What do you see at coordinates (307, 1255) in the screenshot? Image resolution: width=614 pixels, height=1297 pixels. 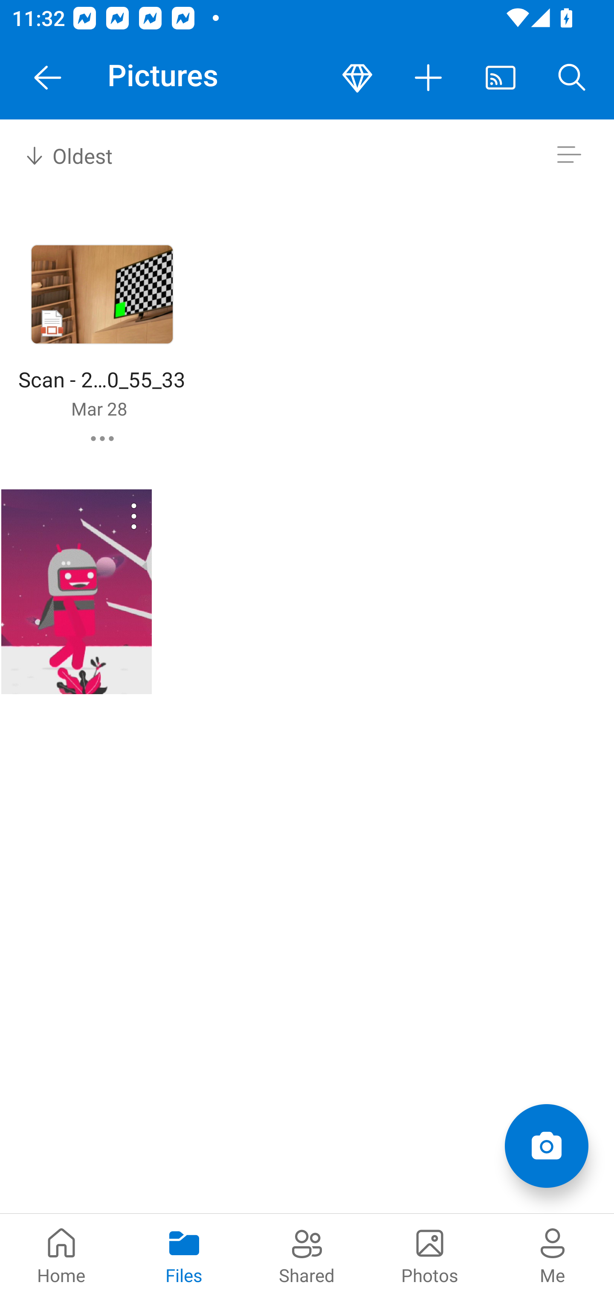 I see `Shared pivot Shared` at bounding box center [307, 1255].